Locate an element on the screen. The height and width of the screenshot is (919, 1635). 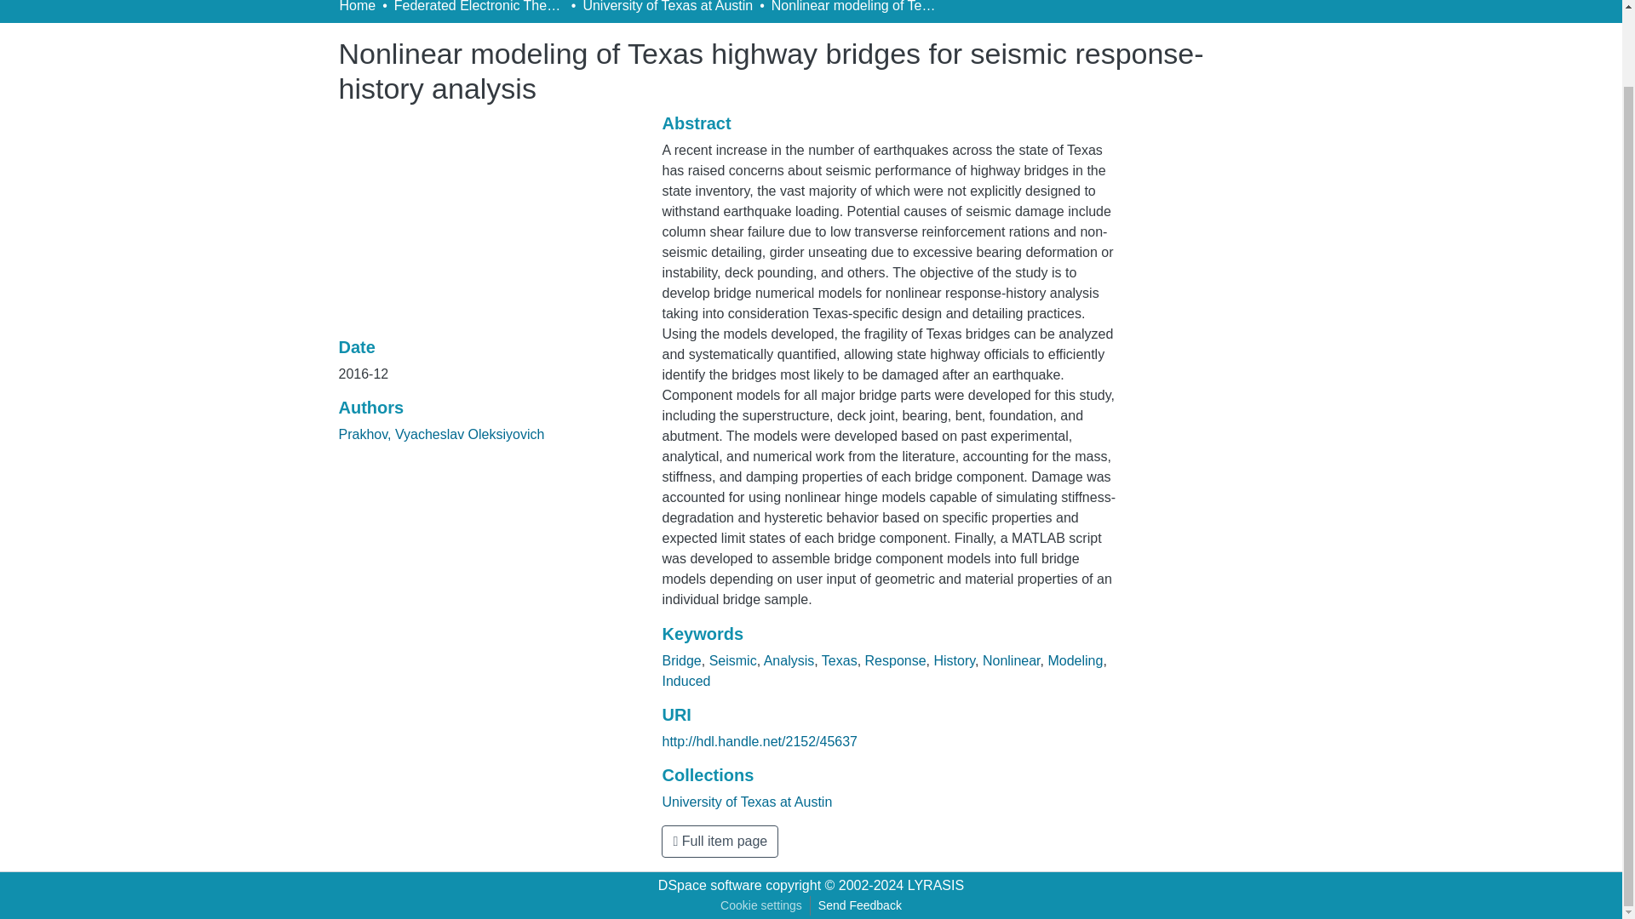
Seismic is located at coordinates (732, 660).